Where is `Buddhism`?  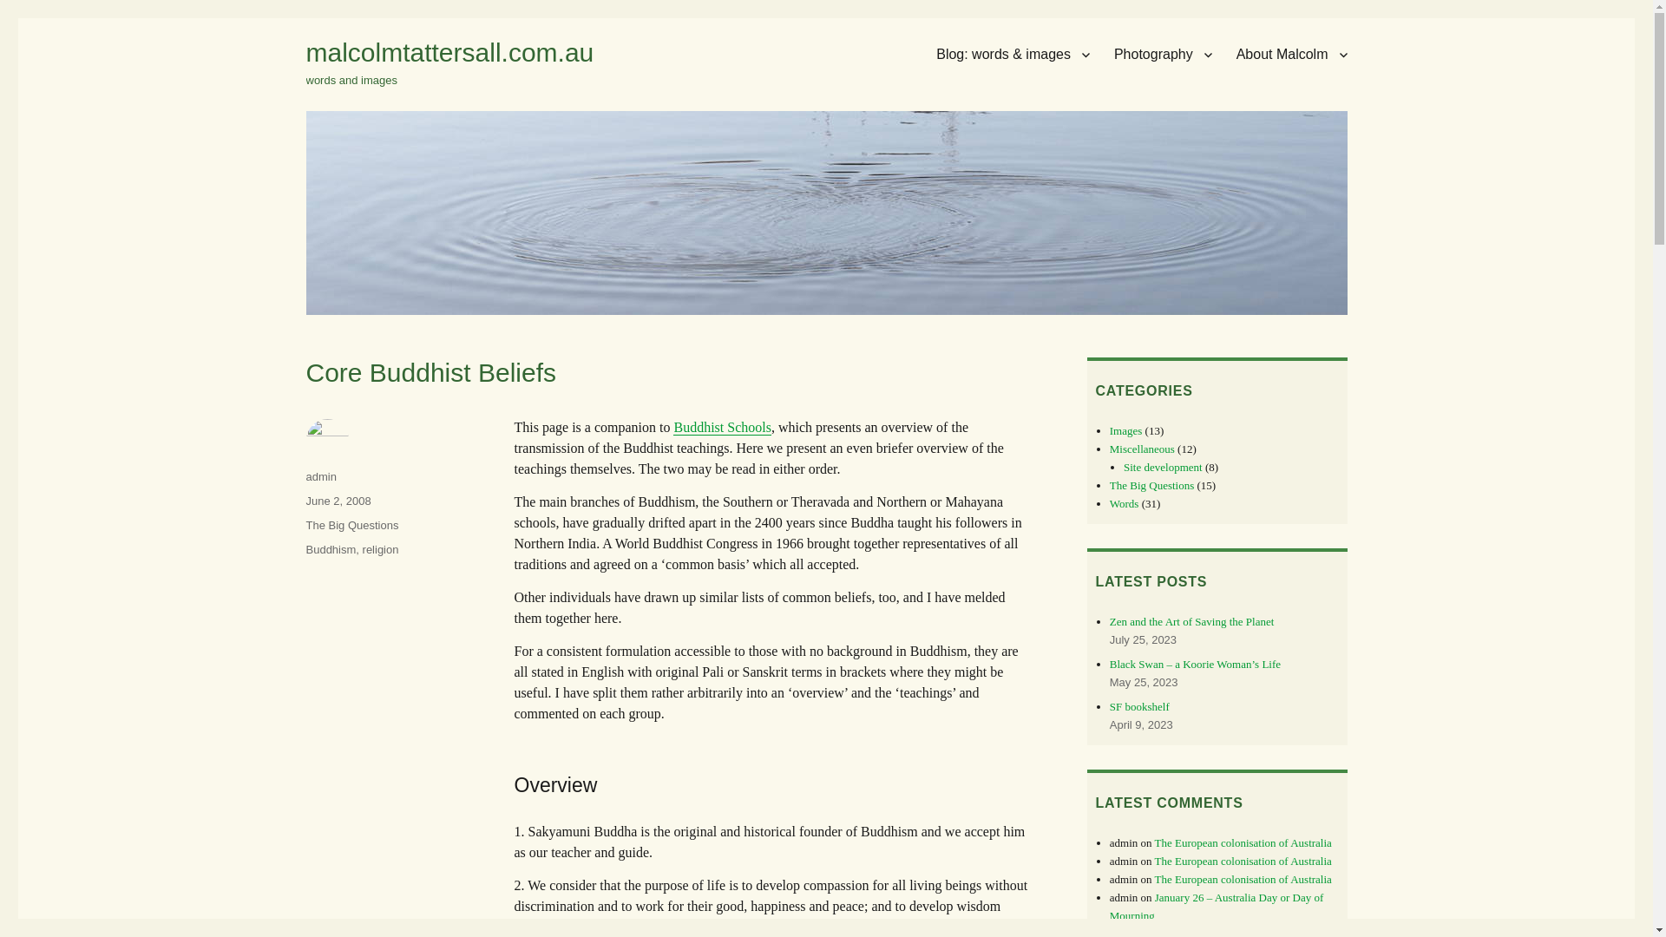 Buddhism is located at coordinates (331, 550).